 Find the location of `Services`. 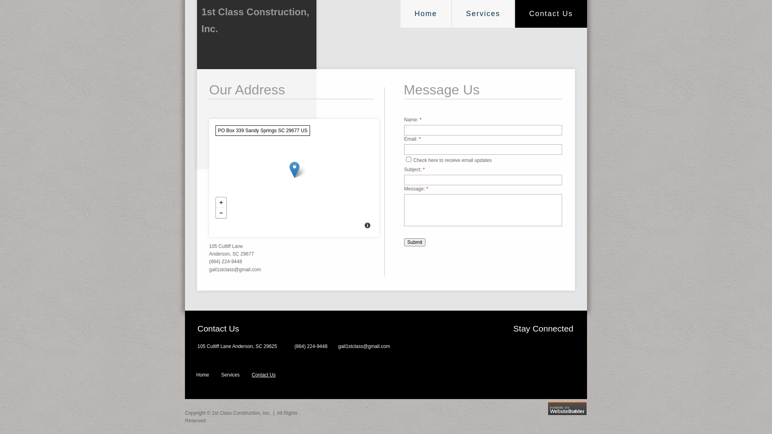

Services is located at coordinates (236, 375).